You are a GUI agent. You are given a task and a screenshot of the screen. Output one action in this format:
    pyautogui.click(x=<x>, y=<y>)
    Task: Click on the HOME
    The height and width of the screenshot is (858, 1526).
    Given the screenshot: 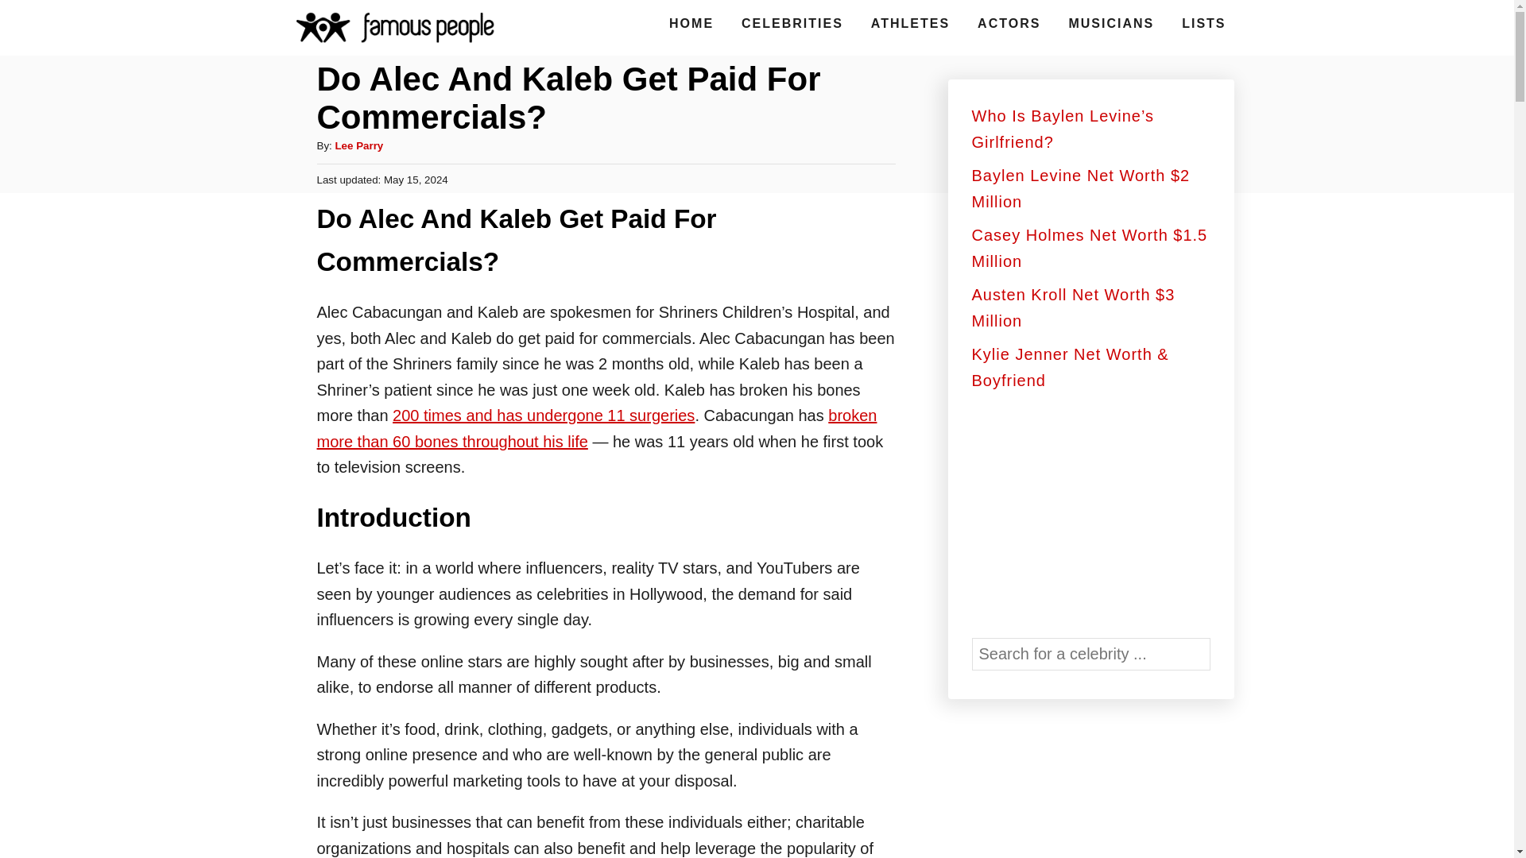 What is the action you would take?
    pyautogui.click(x=691, y=23)
    